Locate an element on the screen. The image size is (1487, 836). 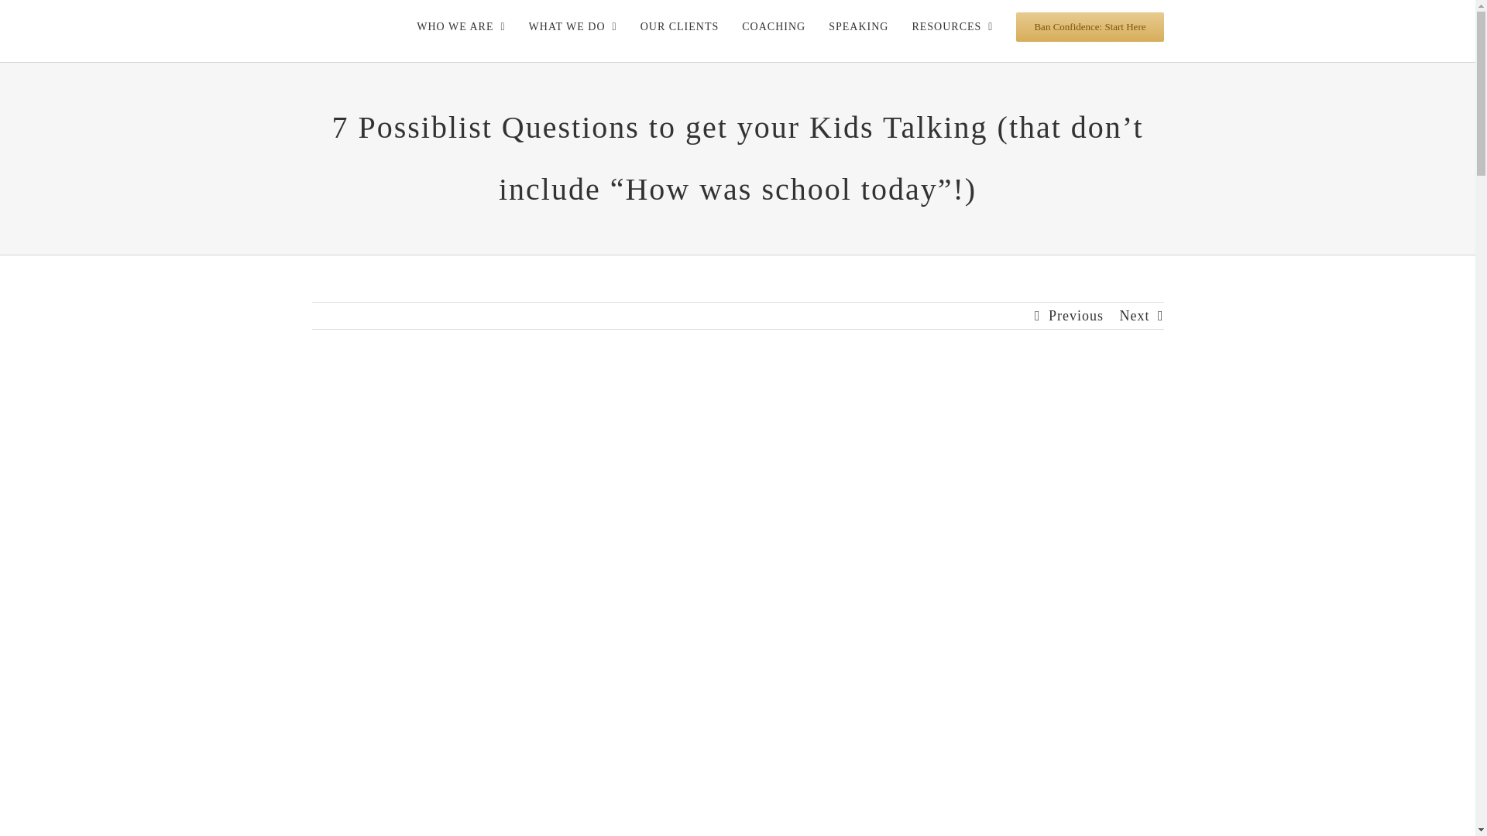
Previous is located at coordinates (1075, 316).